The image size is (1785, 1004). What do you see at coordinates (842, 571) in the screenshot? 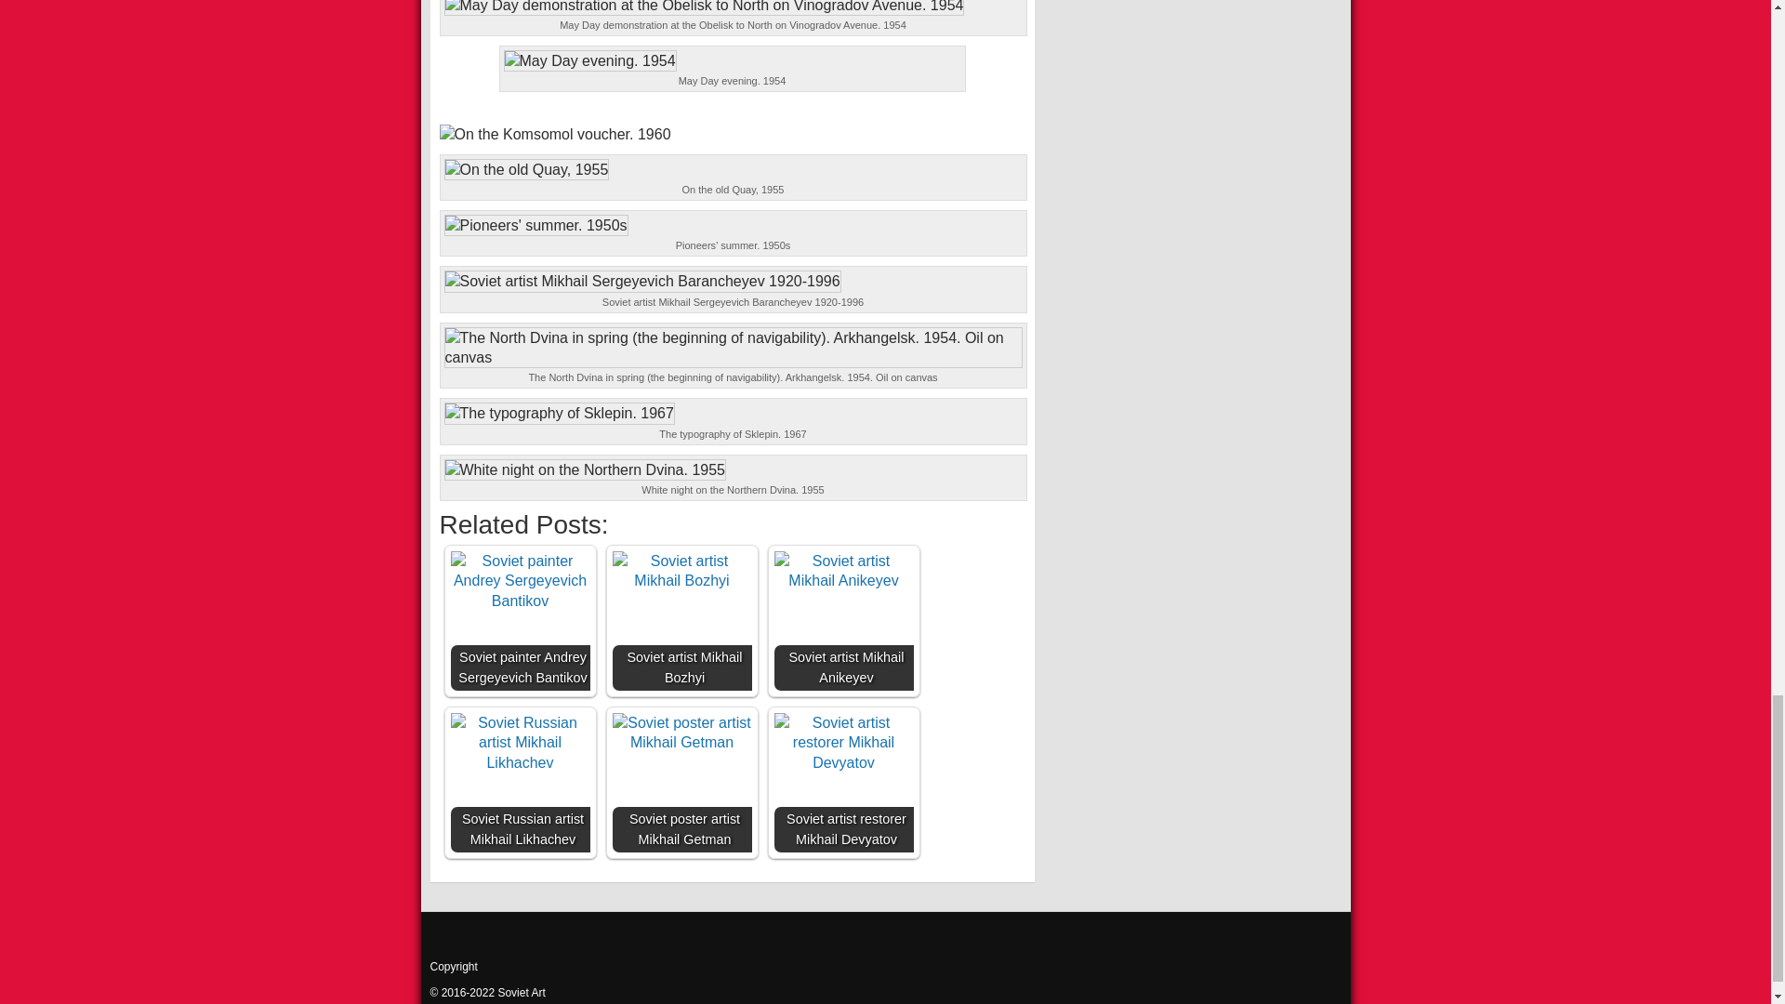
I see `Soviet artist Mikhail Anikeyev` at bounding box center [842, 571].